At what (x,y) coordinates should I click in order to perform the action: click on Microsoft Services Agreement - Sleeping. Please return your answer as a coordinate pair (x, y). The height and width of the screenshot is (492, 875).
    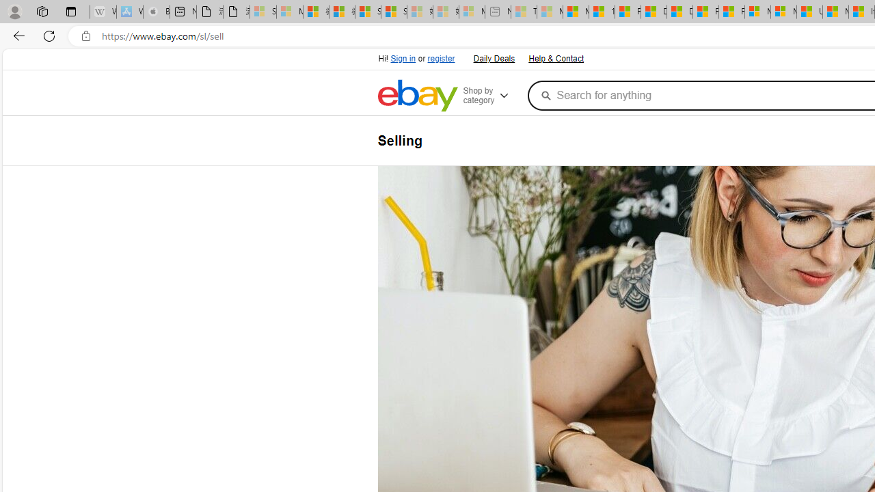
    Looking at the image, I should click on (289, 12).